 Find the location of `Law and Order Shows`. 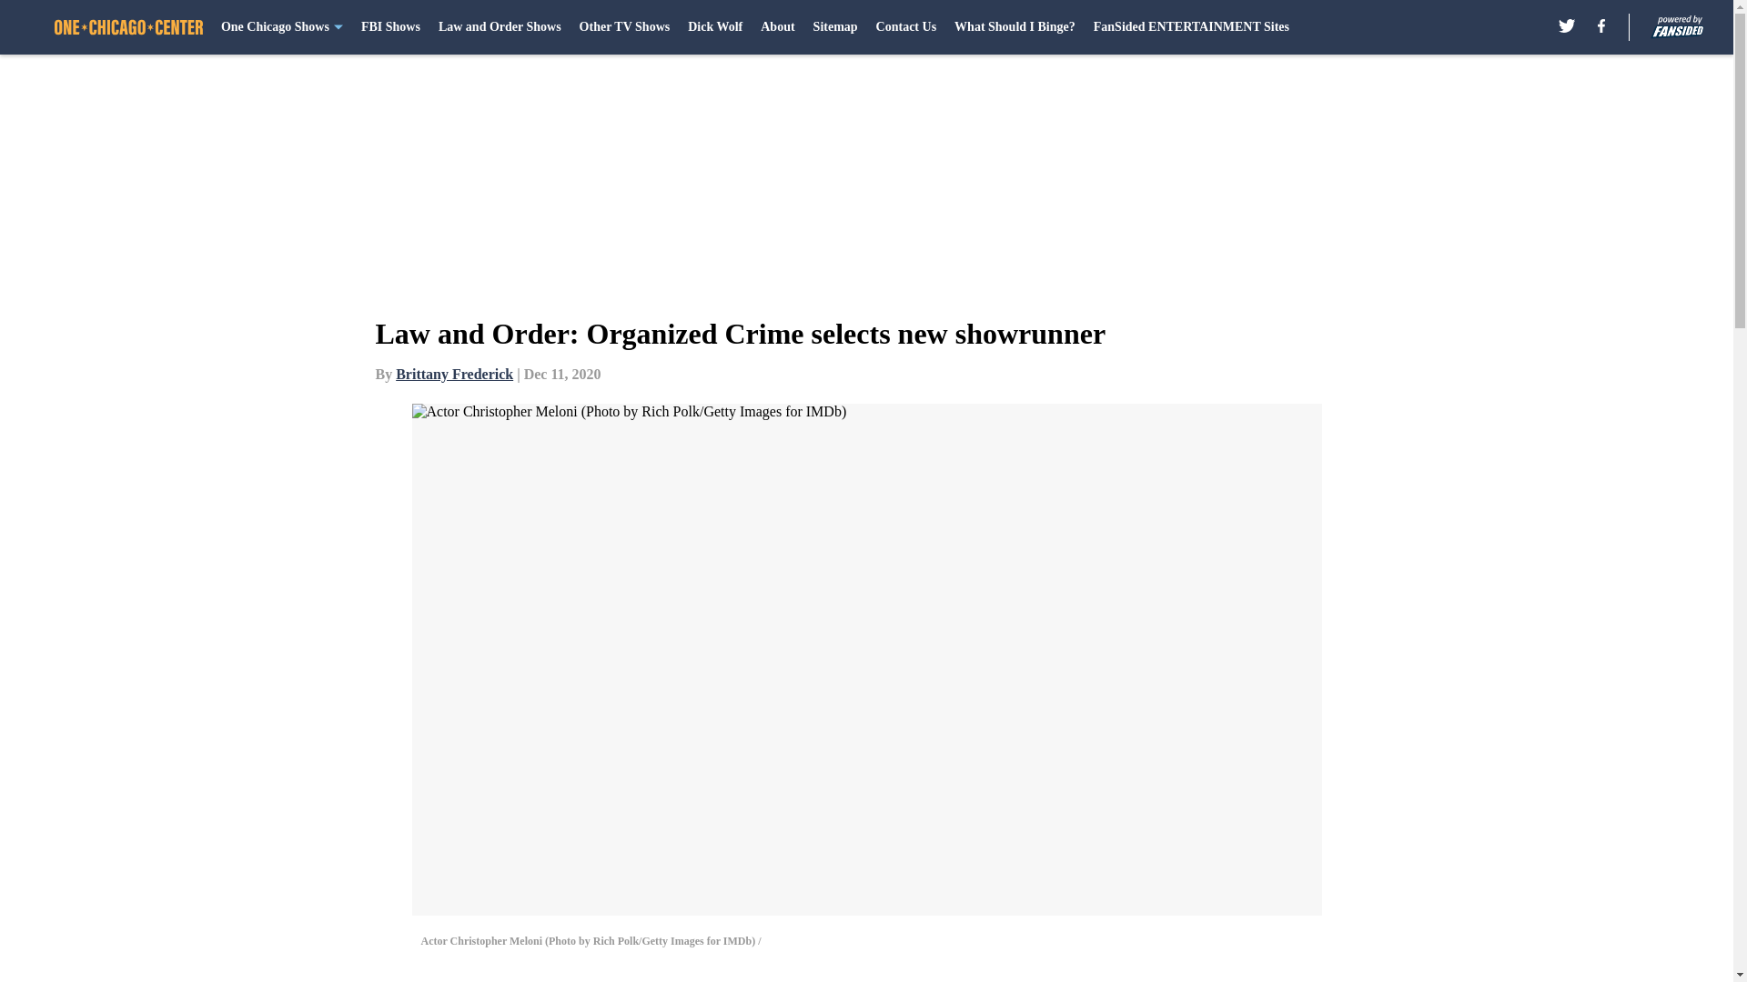

Law and Order Shows is located at coordinates (499, 27).